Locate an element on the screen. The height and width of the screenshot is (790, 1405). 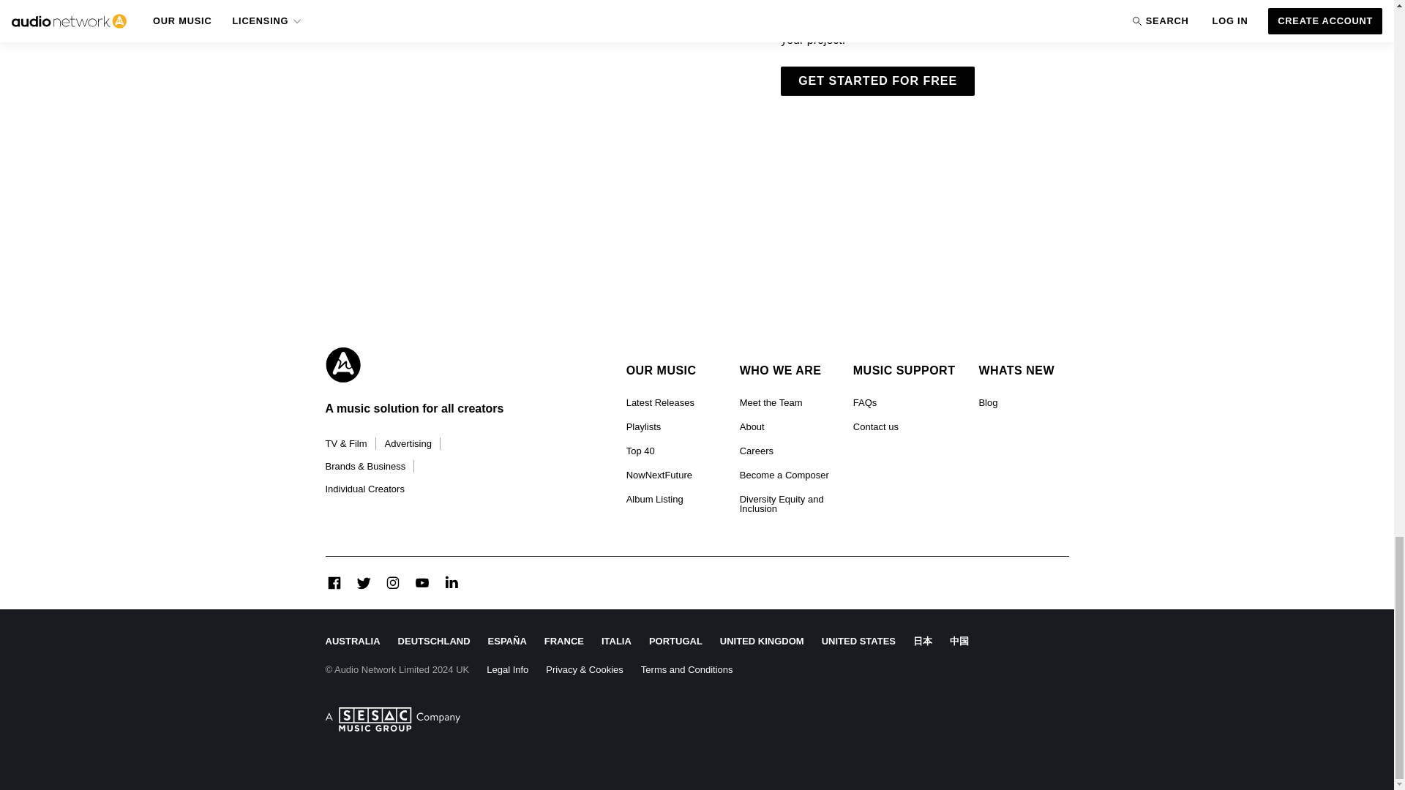
About is located at coordinates (752, 427).